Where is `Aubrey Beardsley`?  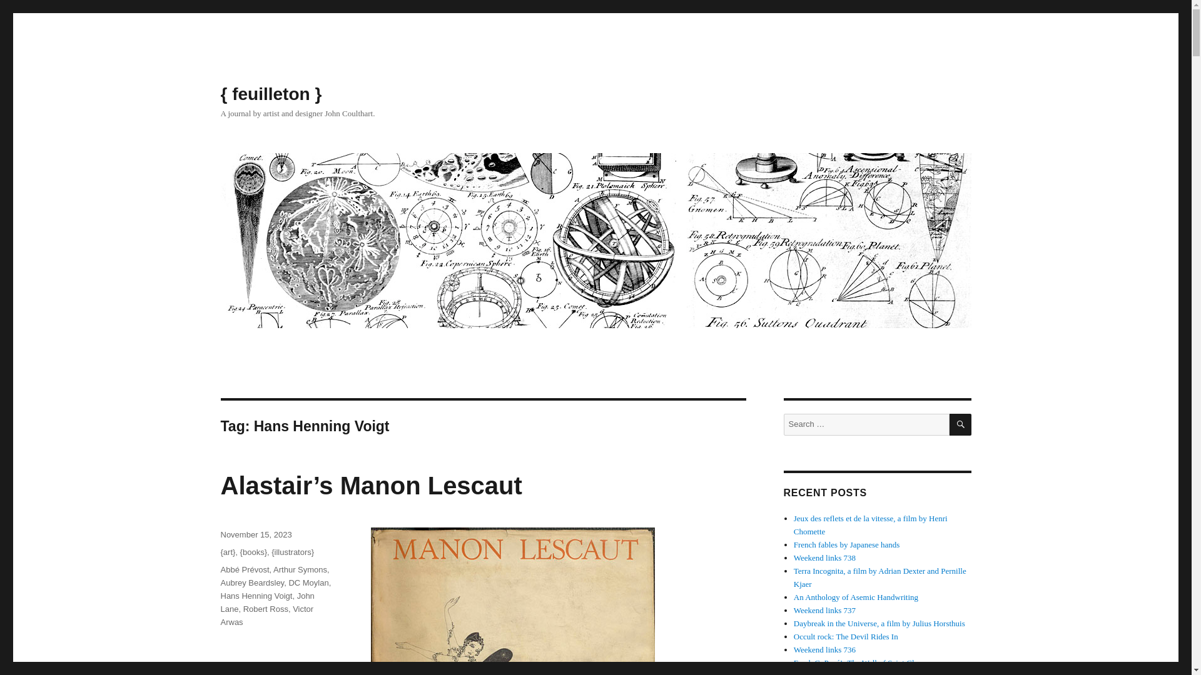 Aubrey Beardsley is located at coordinates (251, 582).